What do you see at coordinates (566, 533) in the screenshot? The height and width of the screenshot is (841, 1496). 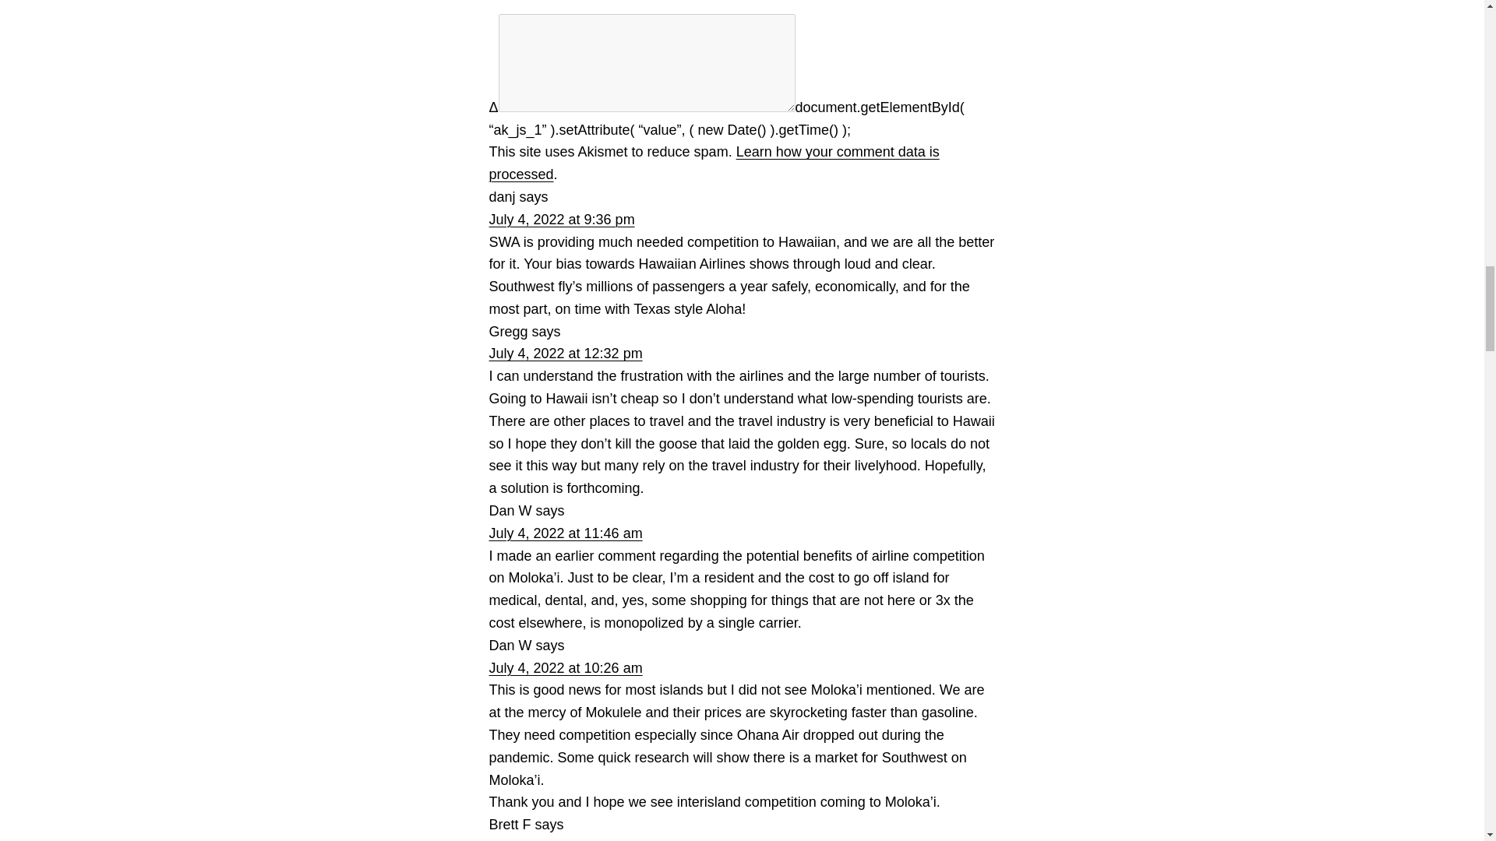 I see `July 4, 2022 at 11:46 am` at bounding box center [566, 533].